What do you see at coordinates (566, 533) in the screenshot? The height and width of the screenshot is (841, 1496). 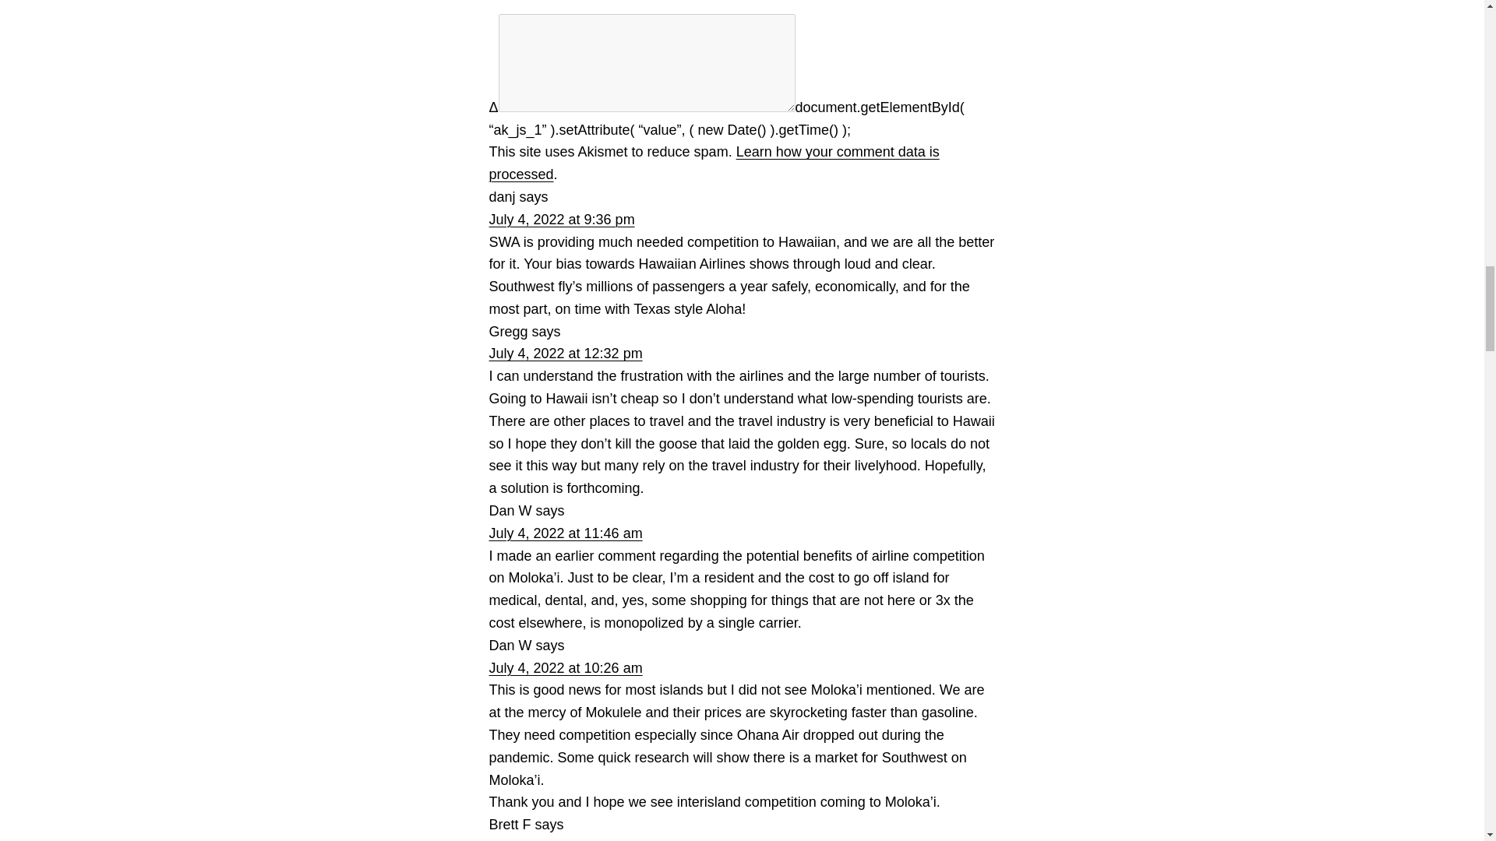 I see `July 4, 2022 at 11:46 am` at bounding box center [566, 533].